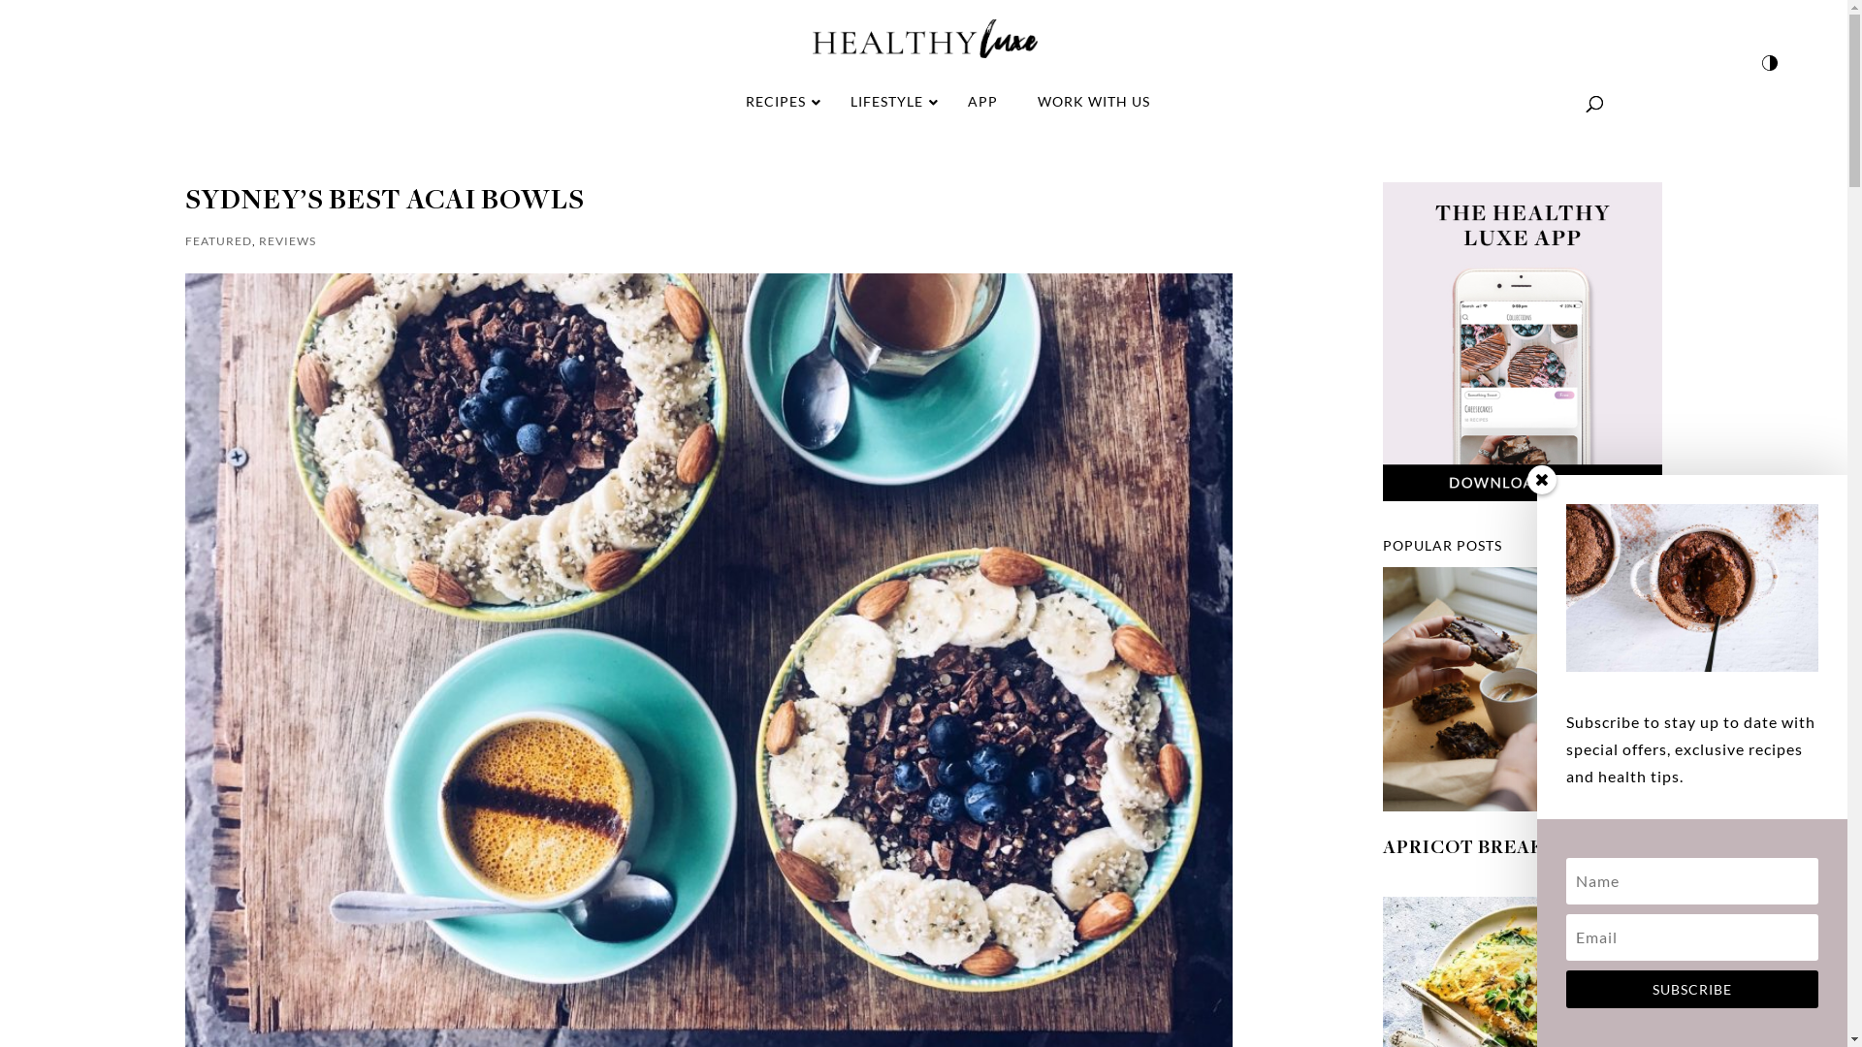 This screenshot has width=1862, height=1047. What do you see at coordinates (217, 240) in the screenshot?
I see `FEATURED` at bounding box center [217, 240].